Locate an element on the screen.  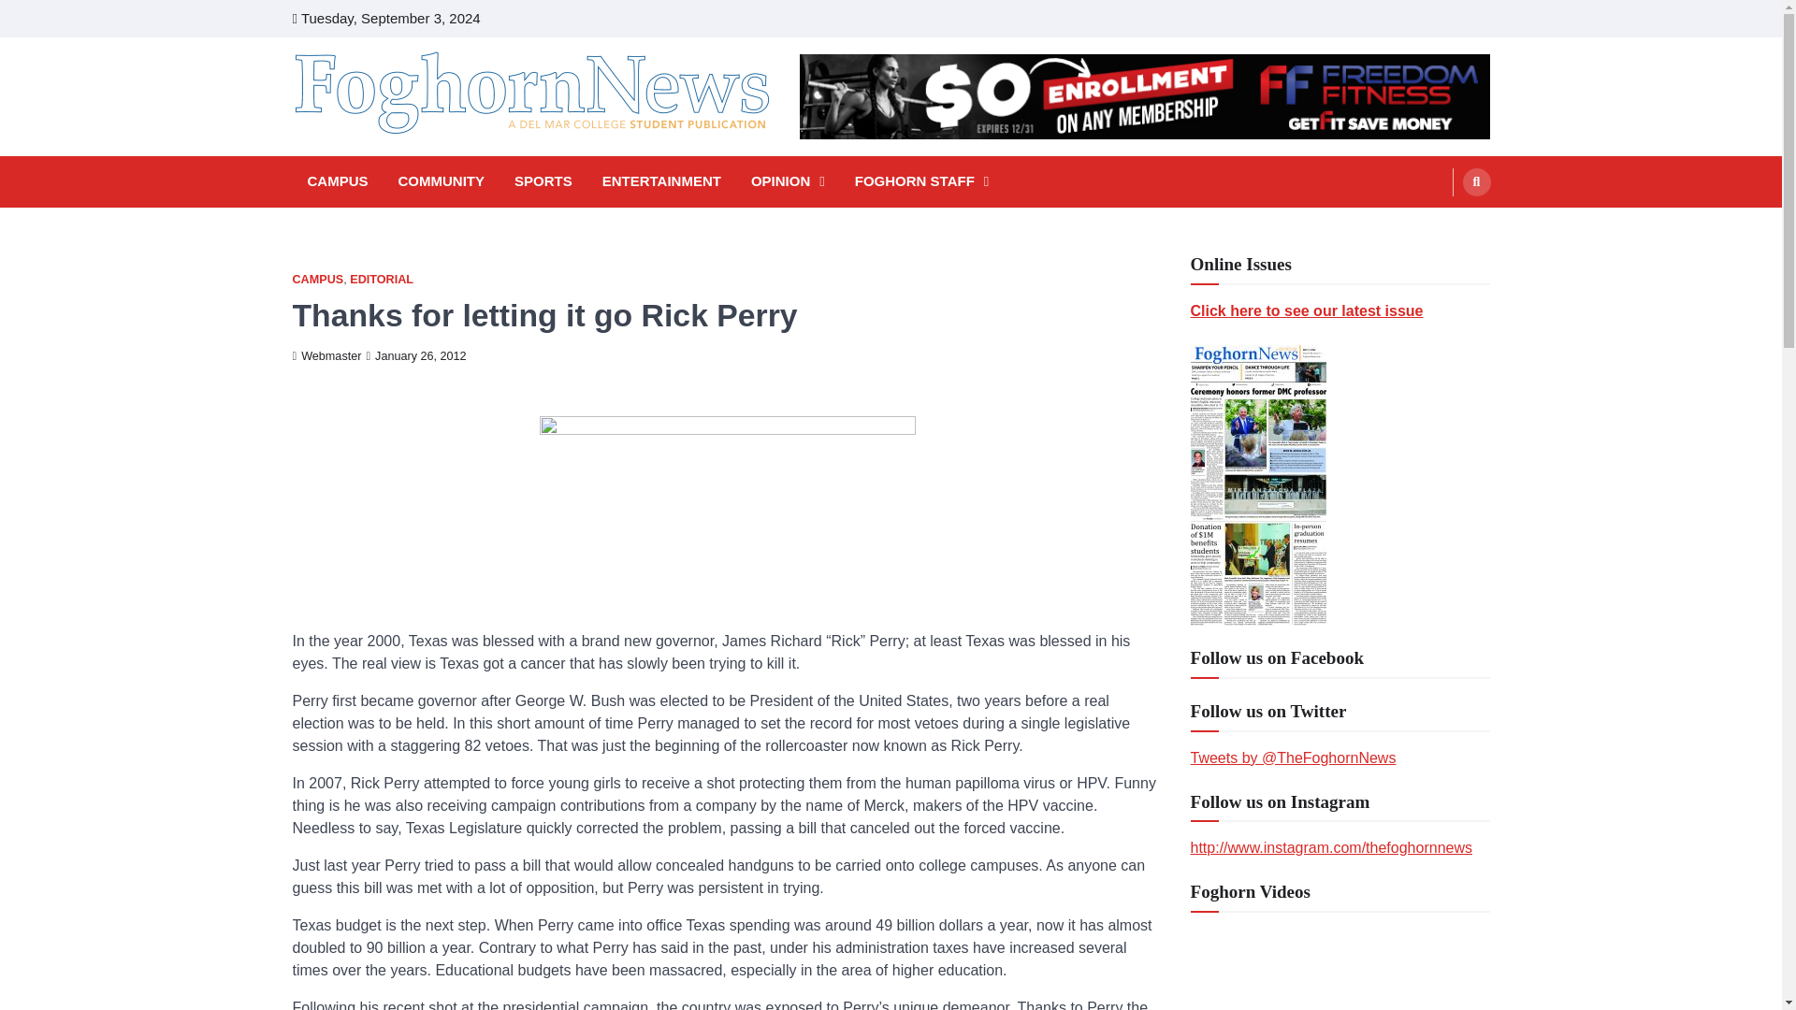
Click here to see our latest issue is located at coordinates (1306, 310).